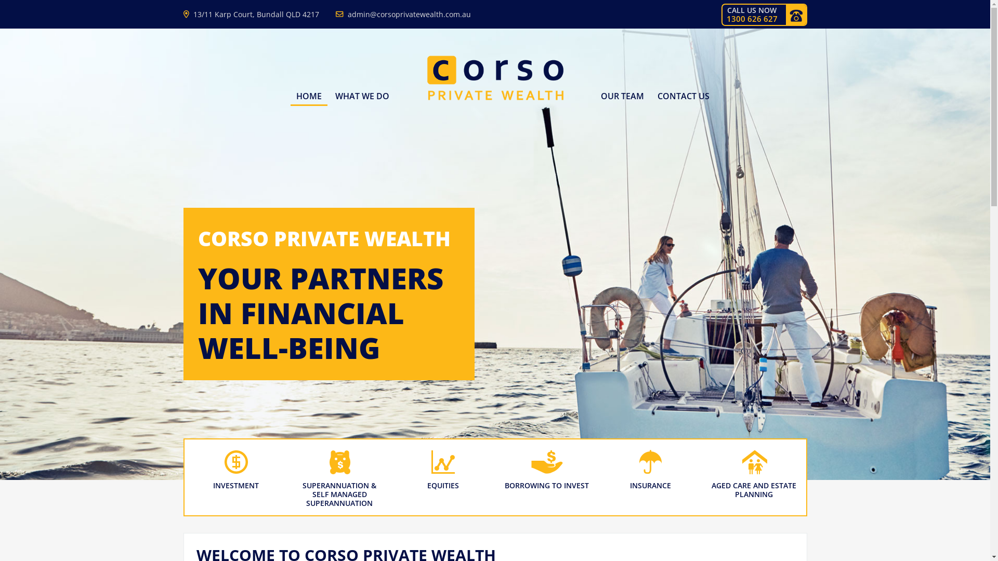  I want to click on CALL US NOW
1300 626 627, so click(764, 15).